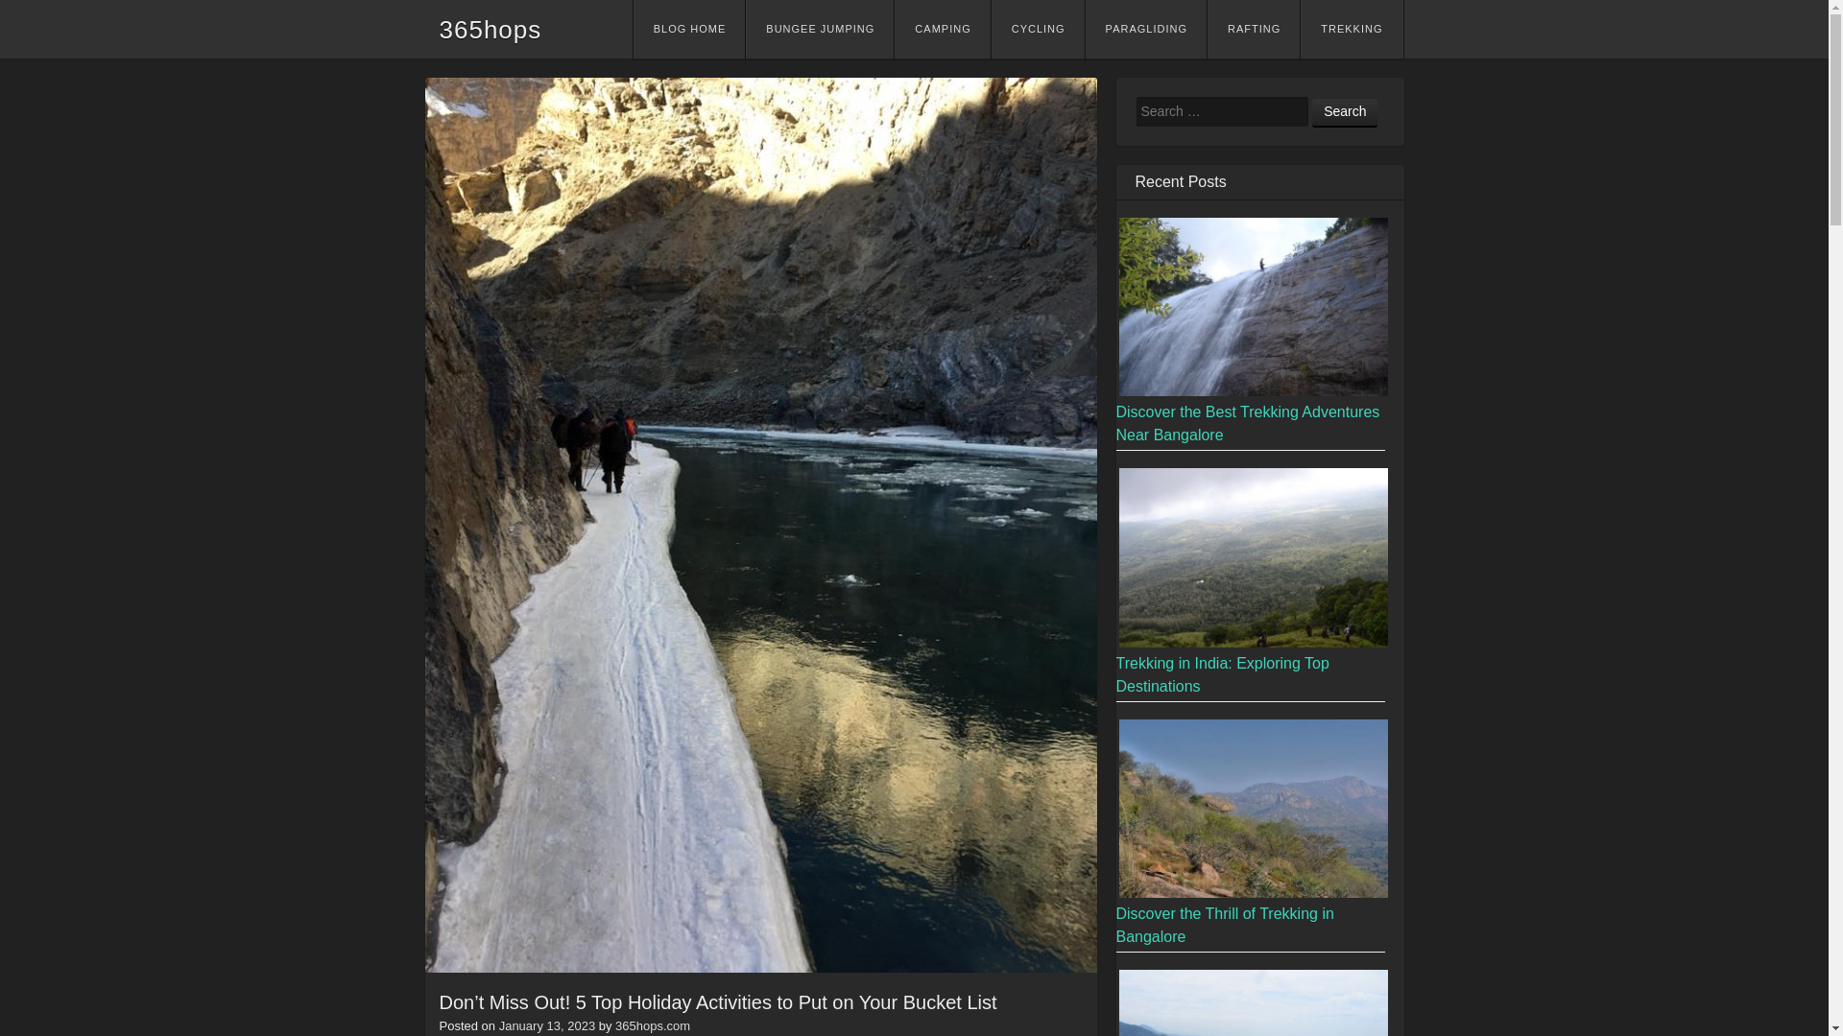 The height and width of the screenshot is (1036, 1843). Describe the element at coordinates (1223, 925) in the screenshot. I see `Permalink to Discover the Thrill of Trekking in Bangalore` at that location.